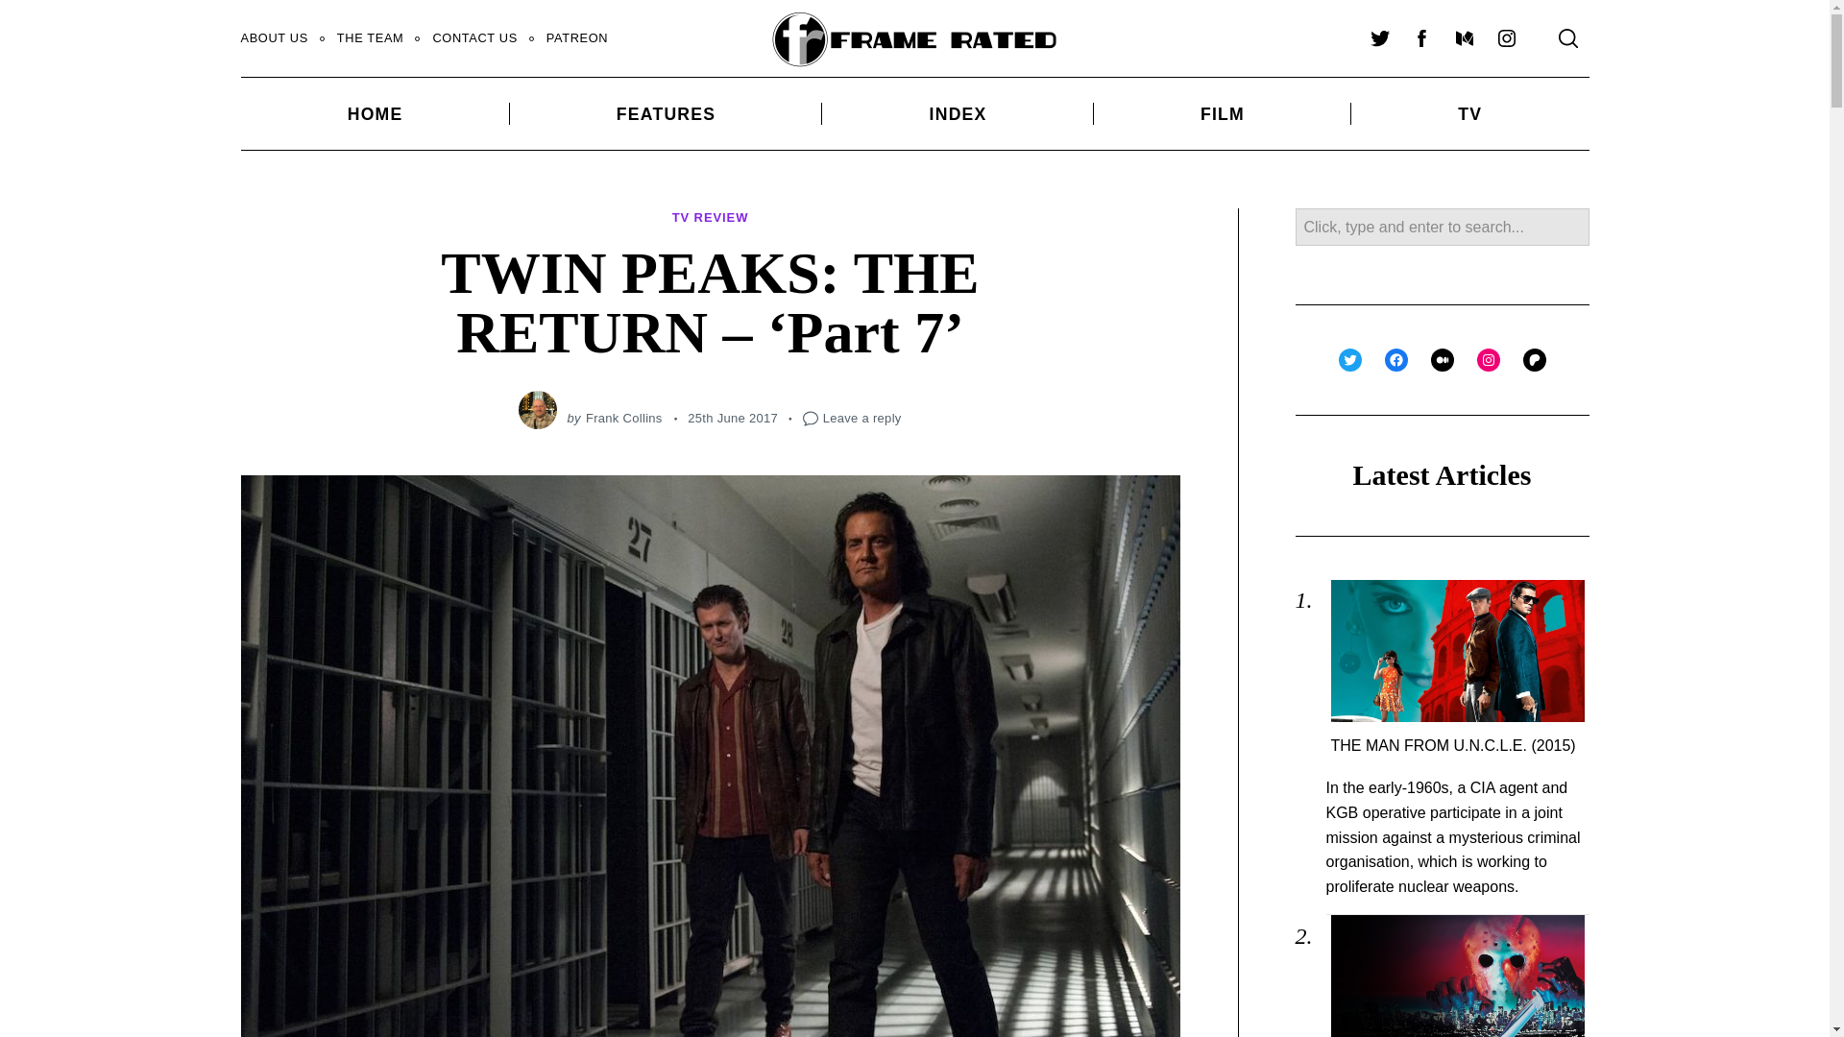  I want to click on Twitter, so click(1378, 38).